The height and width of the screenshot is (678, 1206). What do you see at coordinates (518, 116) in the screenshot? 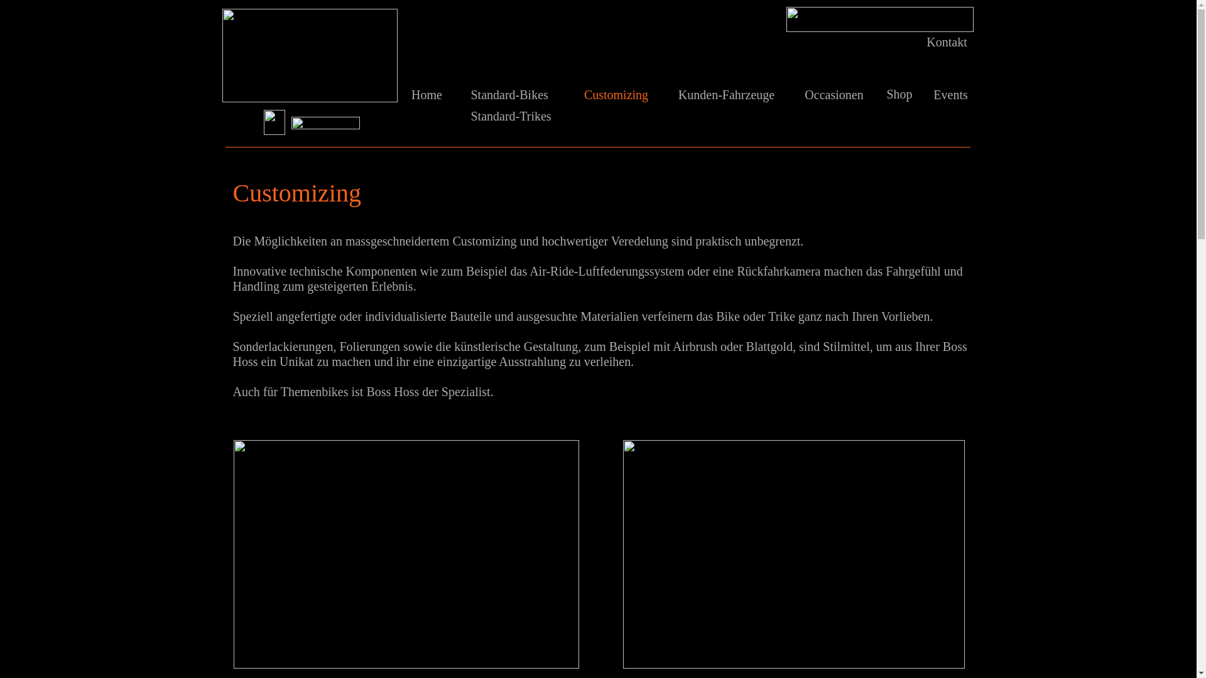
I see `Standard-Trikes` at bounding box center [518, 116].